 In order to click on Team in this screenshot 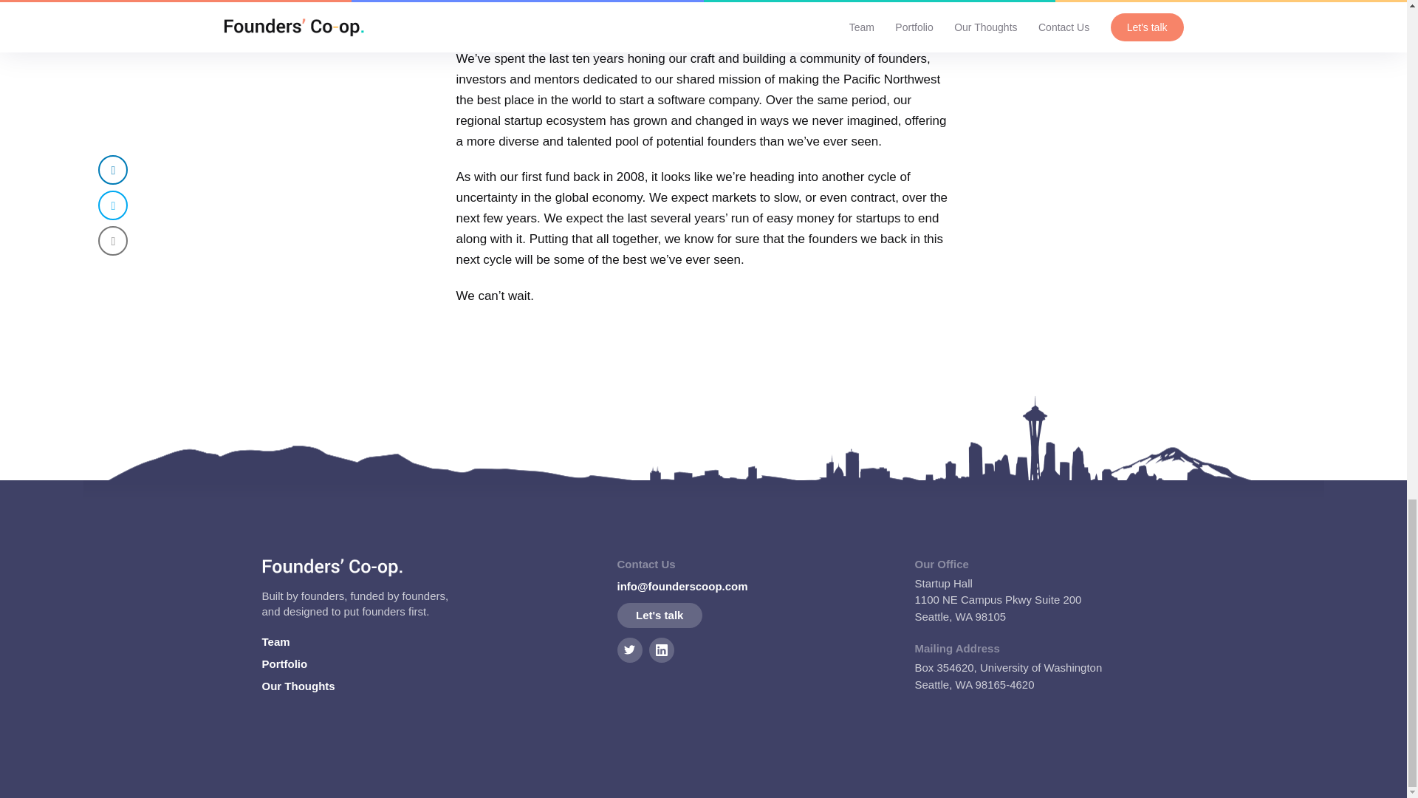, I will do `click(275, 642)`.